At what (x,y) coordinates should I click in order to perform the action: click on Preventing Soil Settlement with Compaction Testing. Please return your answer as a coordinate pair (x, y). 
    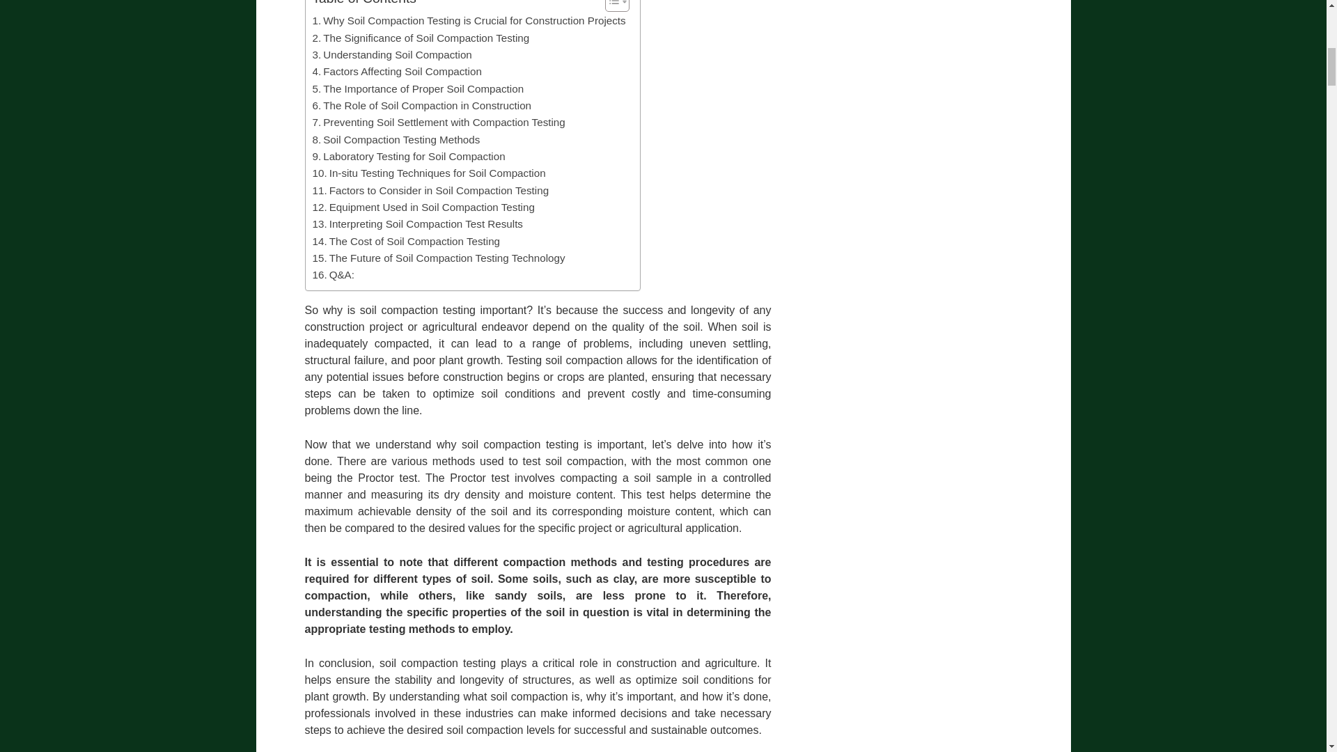
    Looking at the image, I should click on (437, 123).